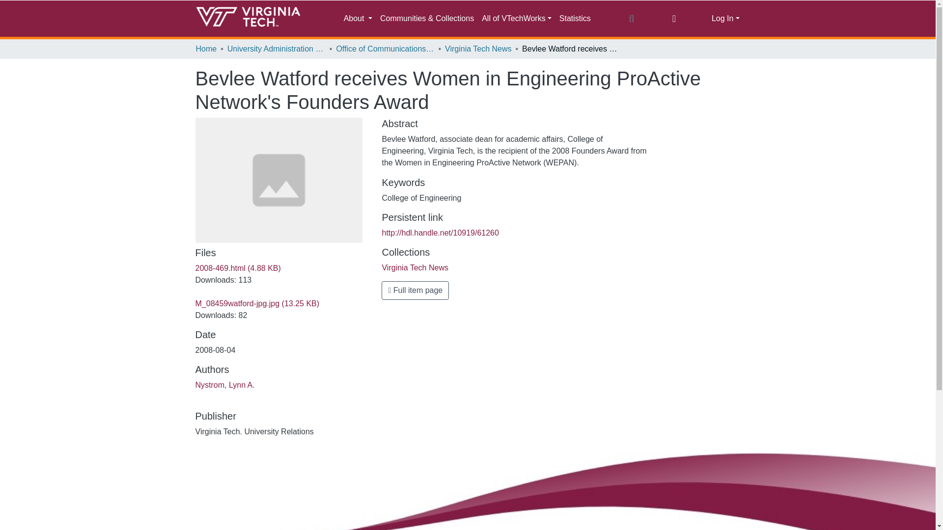 The height and width of the screenshot is (530, 943). I want to click on Full item page, so click(415, 291).